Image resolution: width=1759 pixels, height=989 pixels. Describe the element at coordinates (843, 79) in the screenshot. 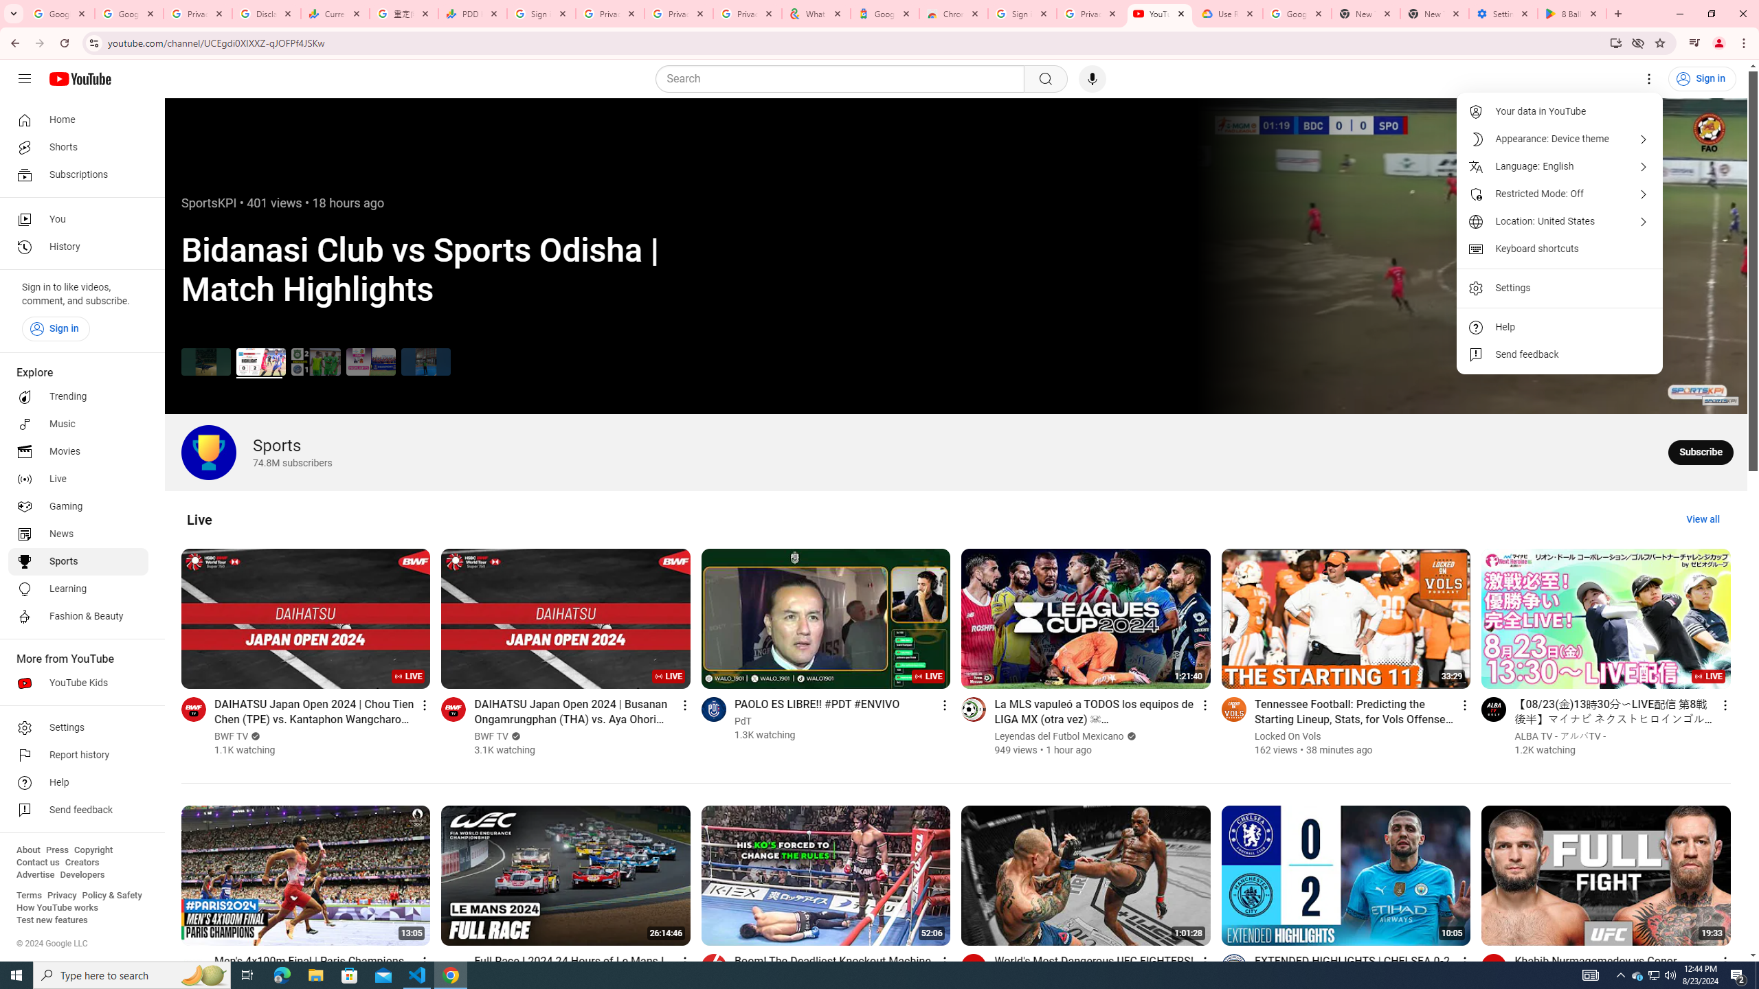

I see `Search` at that location.